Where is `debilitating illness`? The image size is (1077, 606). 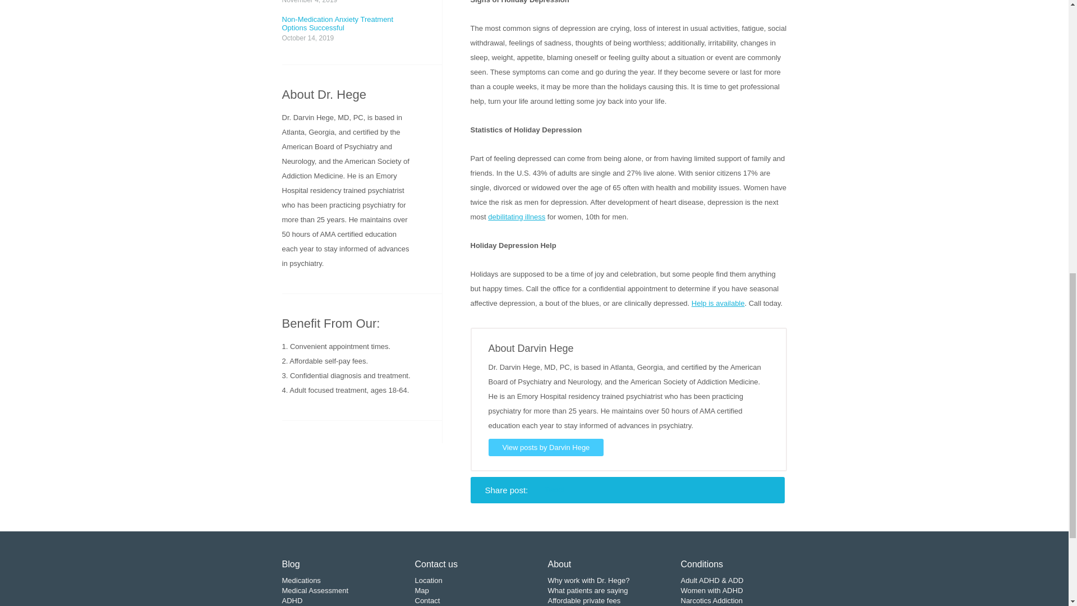 debilitating illness is located at coordinates (516, 217).